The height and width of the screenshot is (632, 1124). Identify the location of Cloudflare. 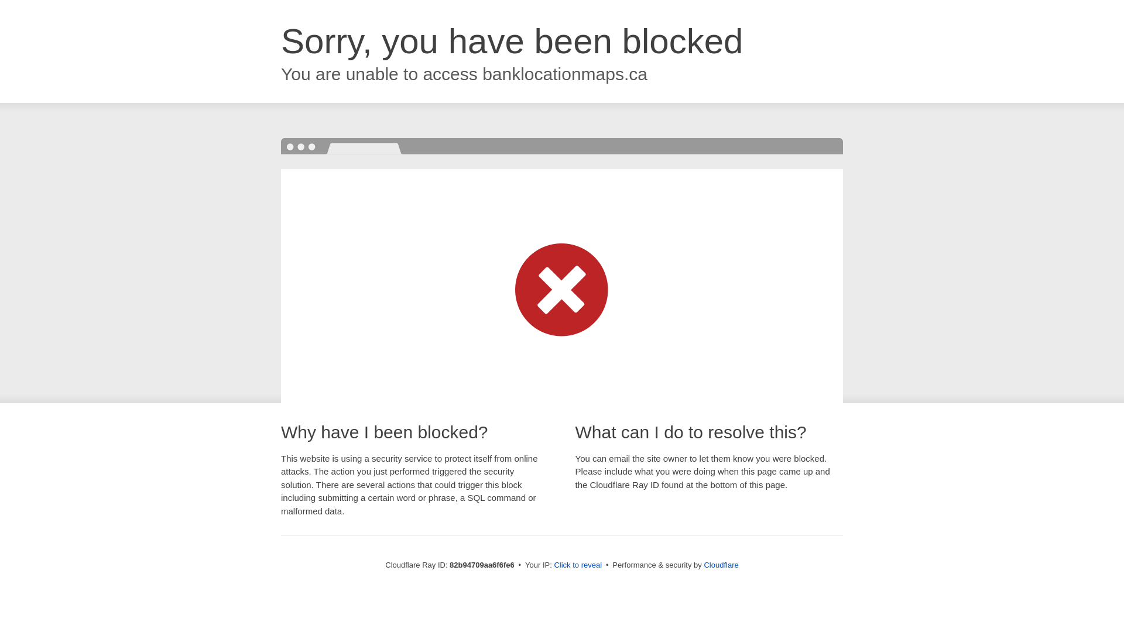
(721, 565).